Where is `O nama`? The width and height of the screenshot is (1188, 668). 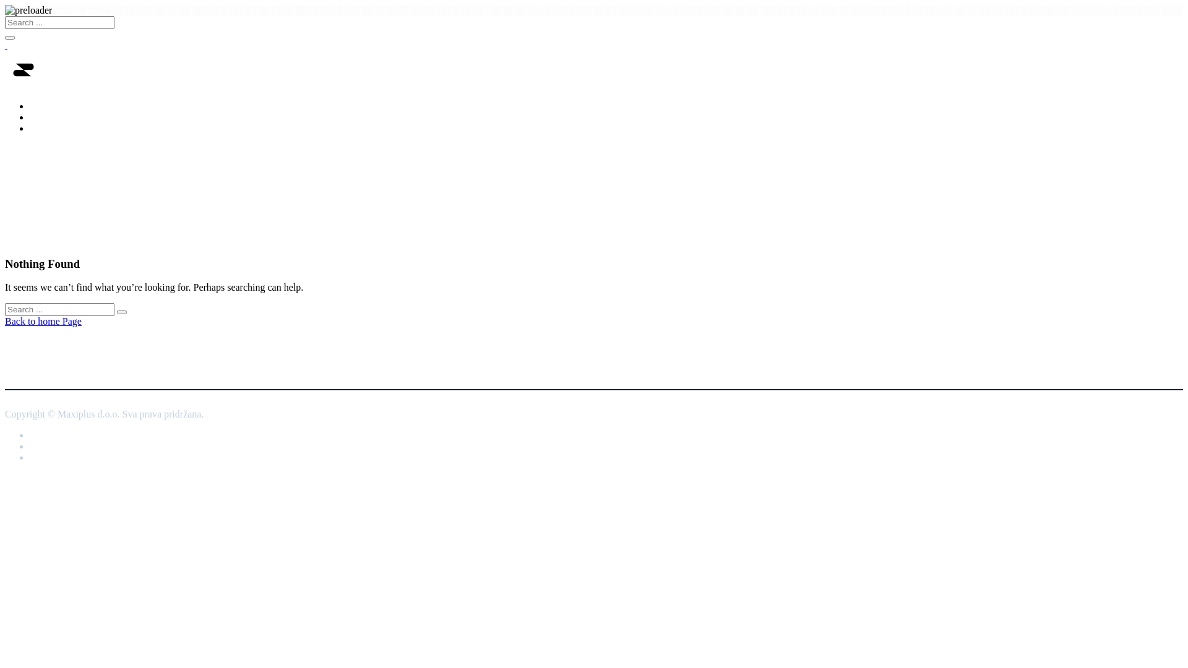 O nama is located at coordinates (606, 118).